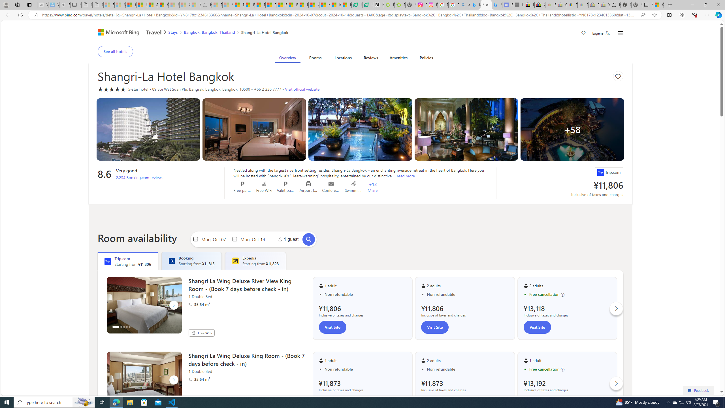 The height and width of the screenshot is (408, 725). I want to click on Amenities, so click(399, 59).